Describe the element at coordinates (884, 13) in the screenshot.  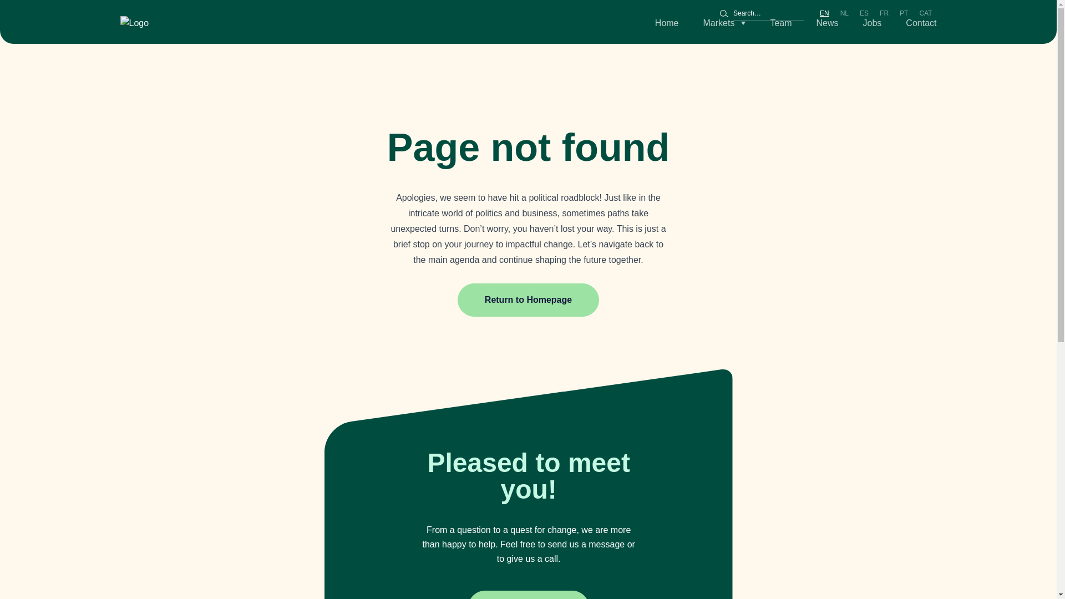
I see `FR` at that location.